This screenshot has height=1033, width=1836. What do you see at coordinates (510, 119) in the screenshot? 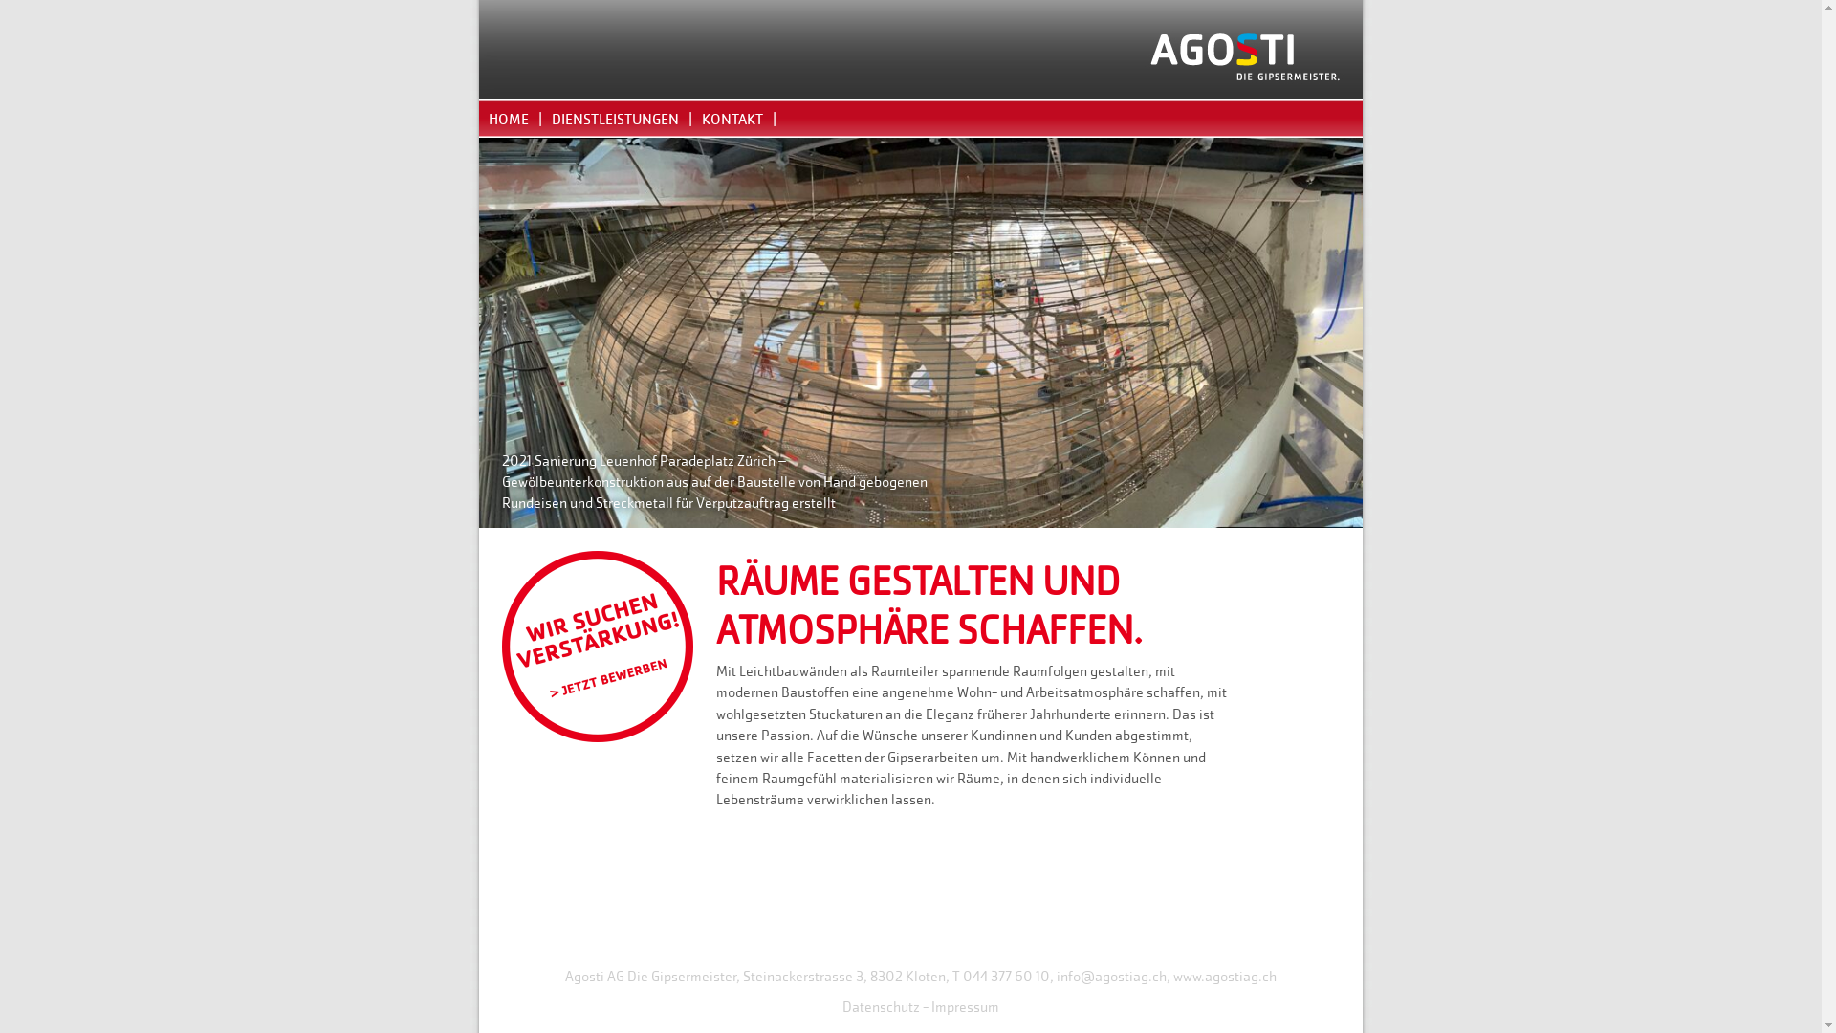
I see `HOME` at bounding box center [510, 119].